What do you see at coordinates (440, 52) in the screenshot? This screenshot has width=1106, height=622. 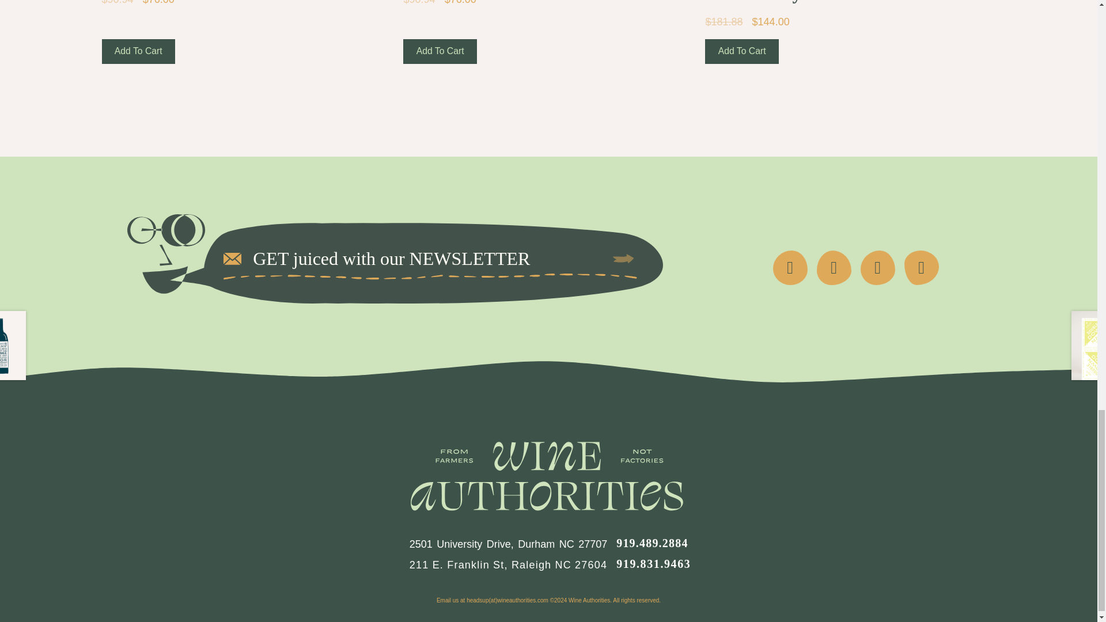 I see `Add To Cart` at bounding box center [440, 52].